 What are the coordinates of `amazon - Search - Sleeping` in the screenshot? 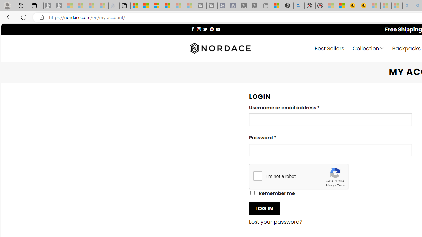 It's located at (408, 6).